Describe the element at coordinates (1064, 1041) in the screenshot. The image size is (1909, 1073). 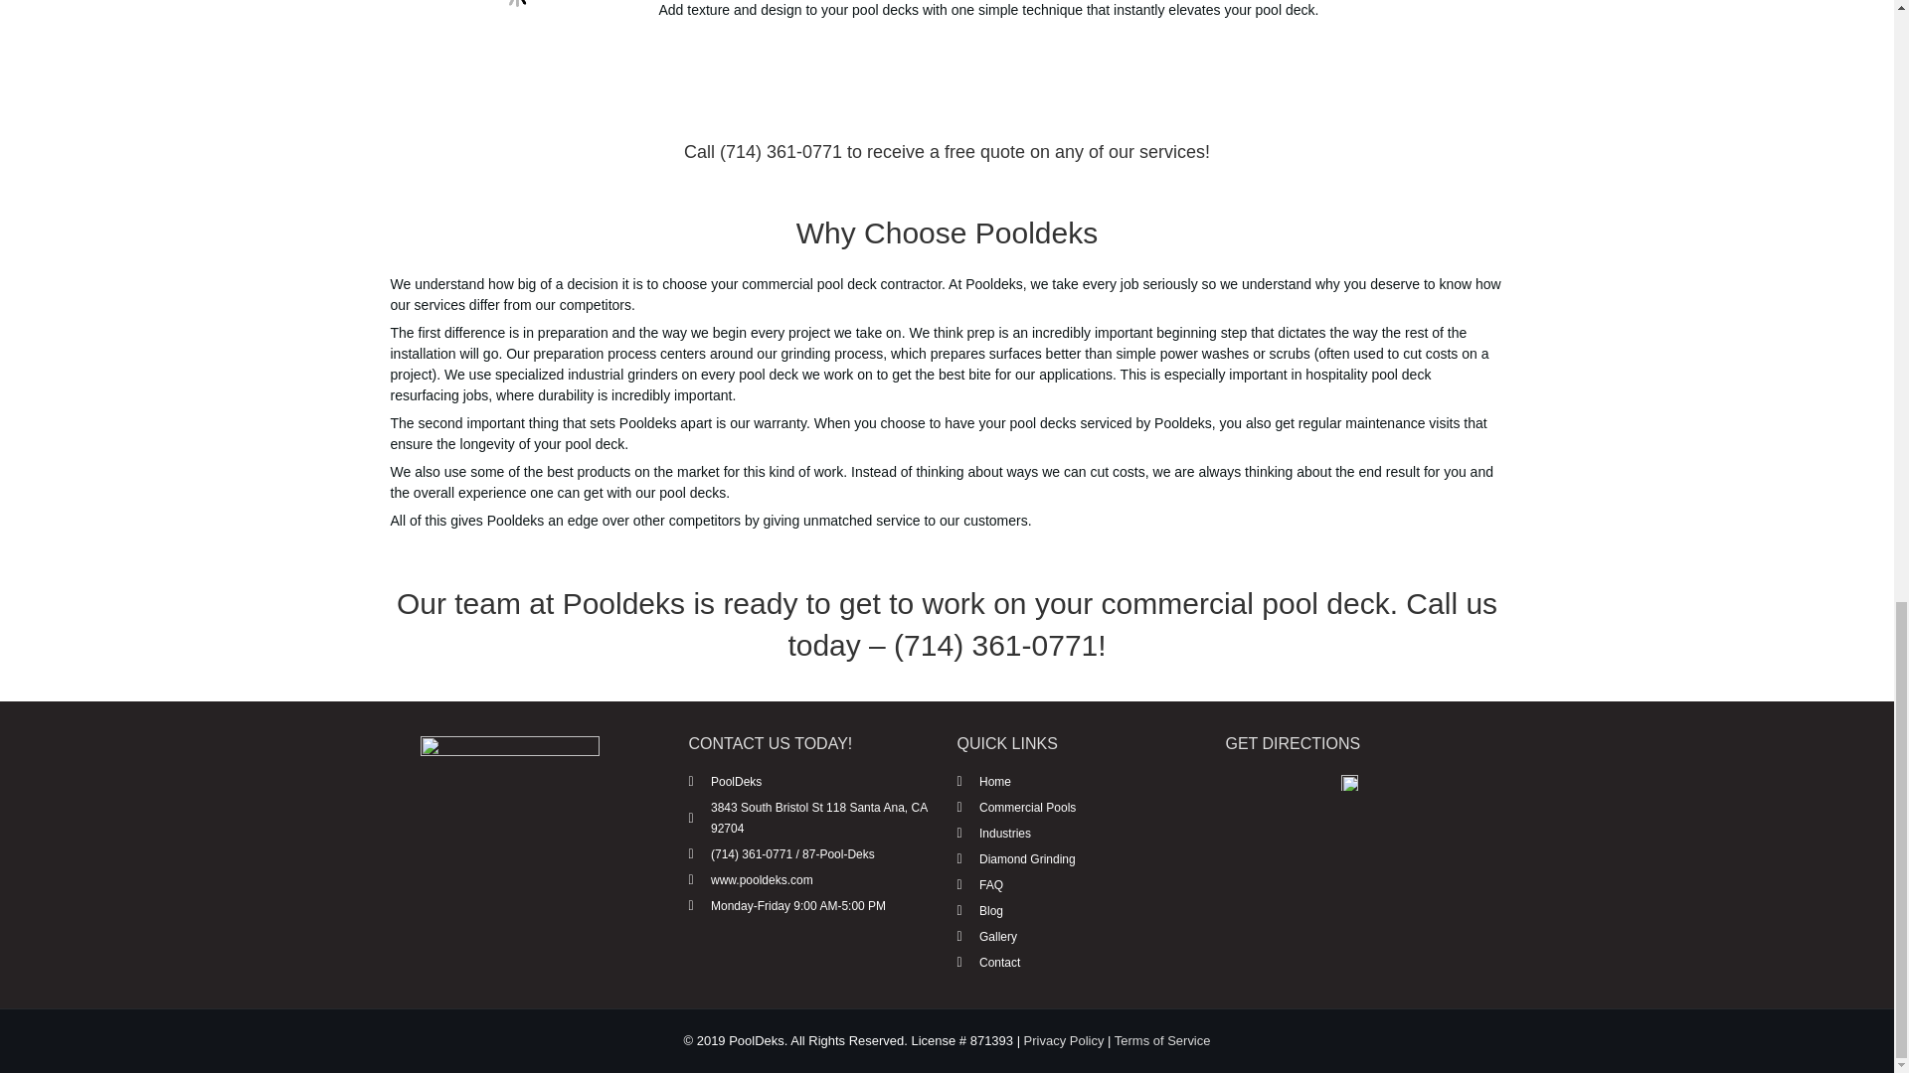
I see `Privacy Policy` at that location.